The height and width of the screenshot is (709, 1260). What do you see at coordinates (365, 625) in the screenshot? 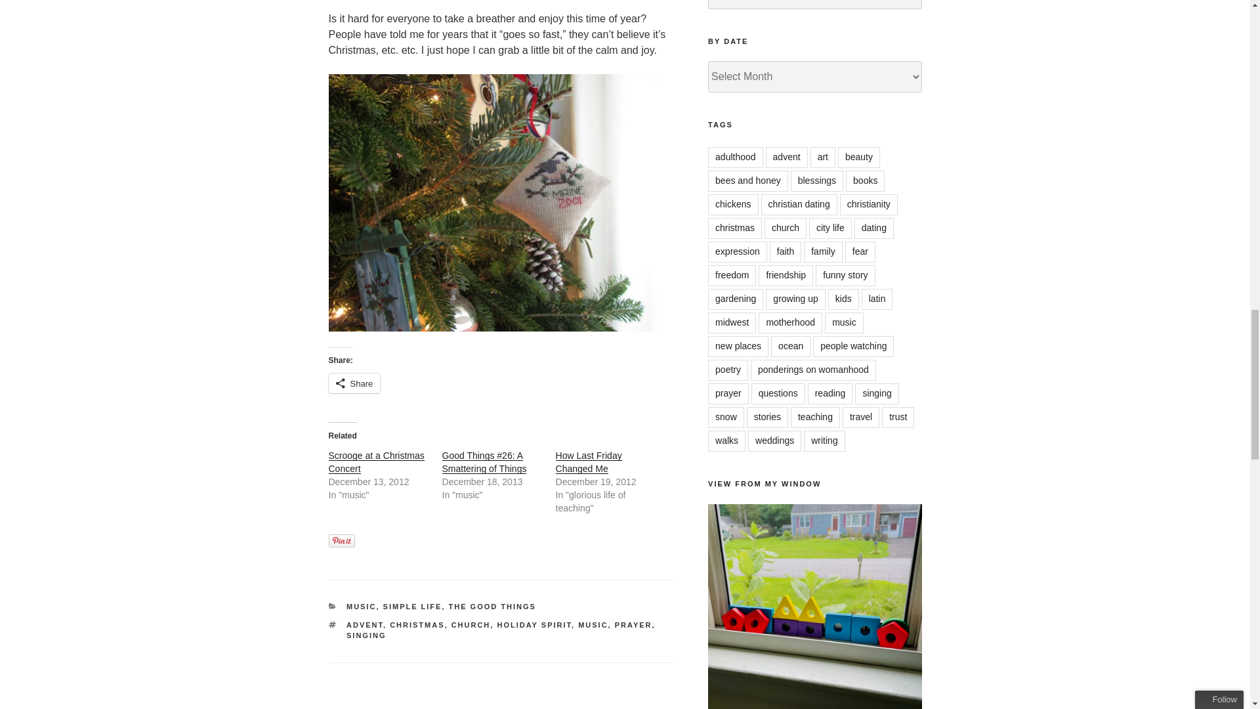
I see `ADVENT` at bounding box center [365, 625].